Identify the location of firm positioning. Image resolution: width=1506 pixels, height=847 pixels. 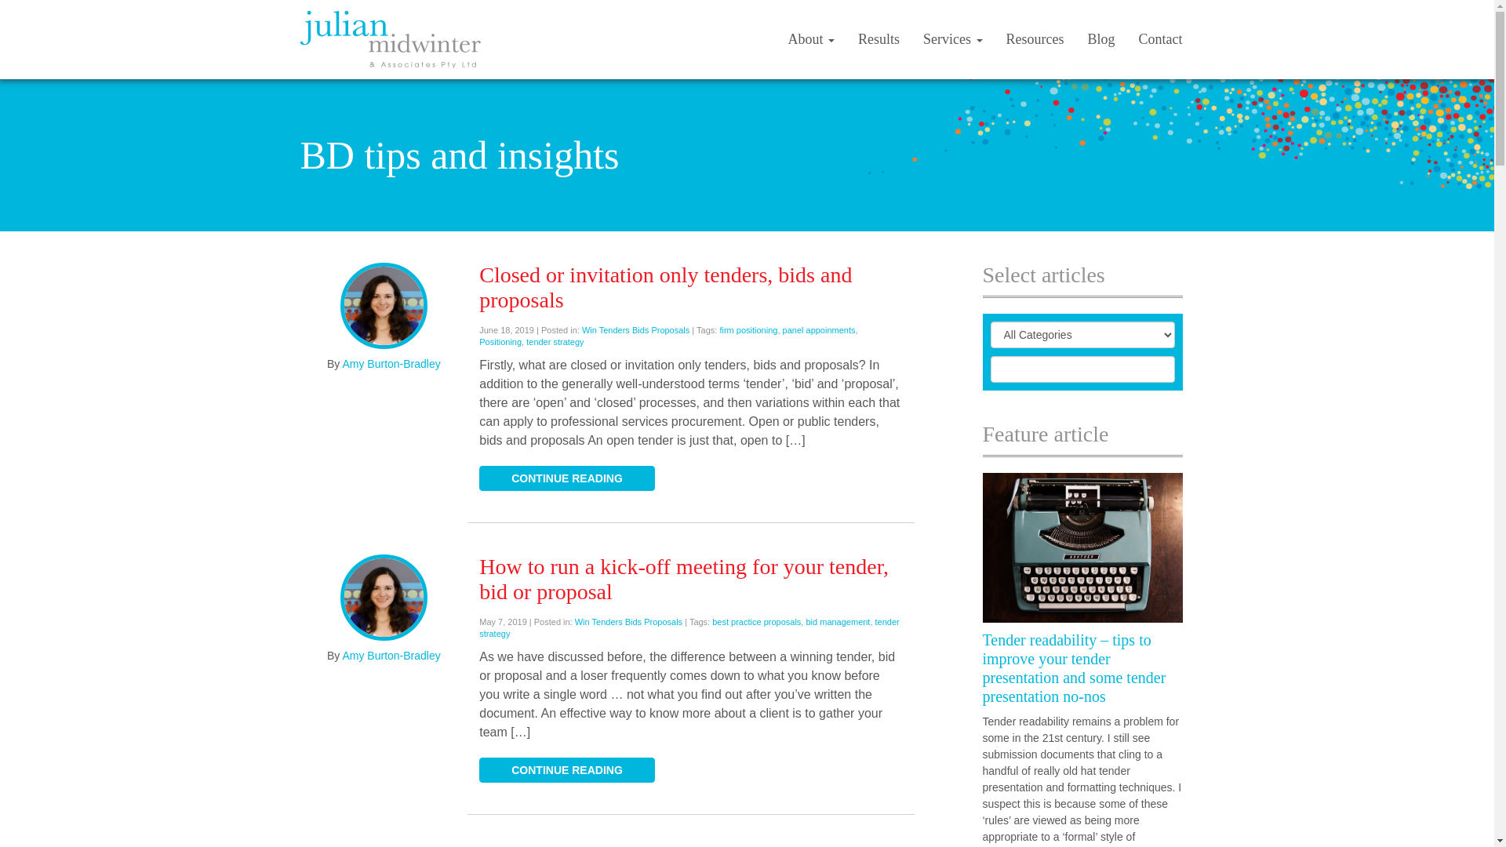
(748, 330).